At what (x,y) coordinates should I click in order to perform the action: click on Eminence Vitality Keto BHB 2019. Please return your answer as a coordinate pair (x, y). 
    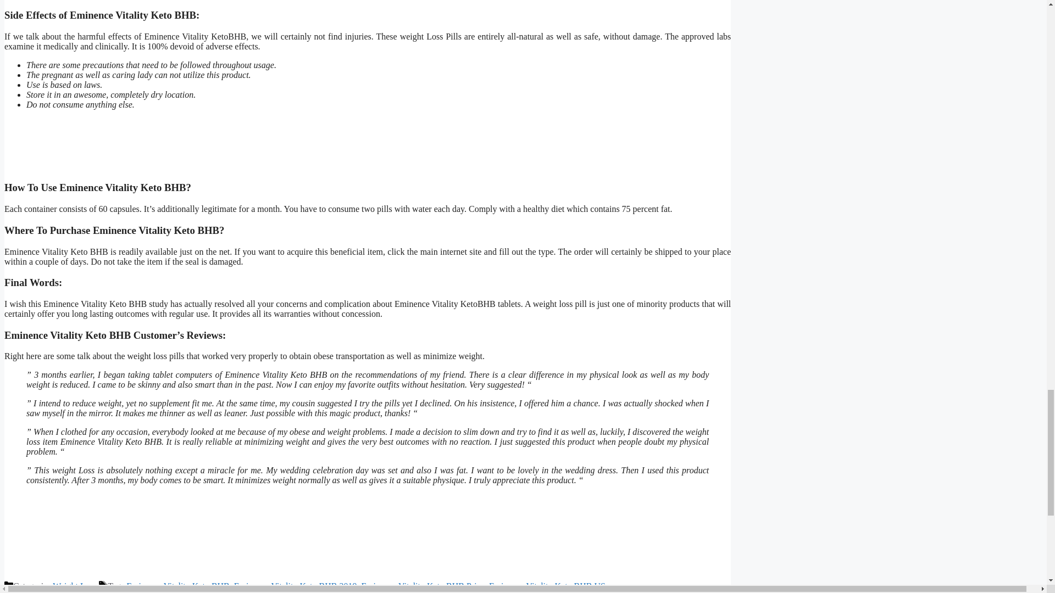
    Looking at the image, I should click on (296, 586).